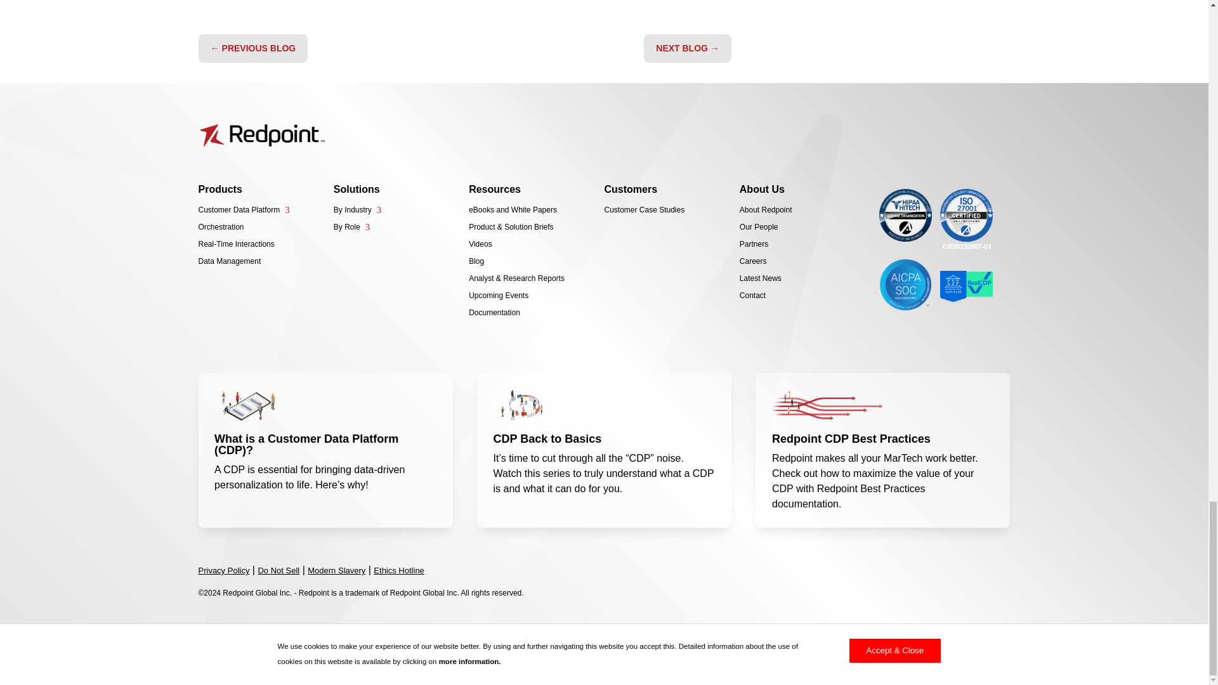  I want to click on Footer Backtobasics 2, so click(548, 406).